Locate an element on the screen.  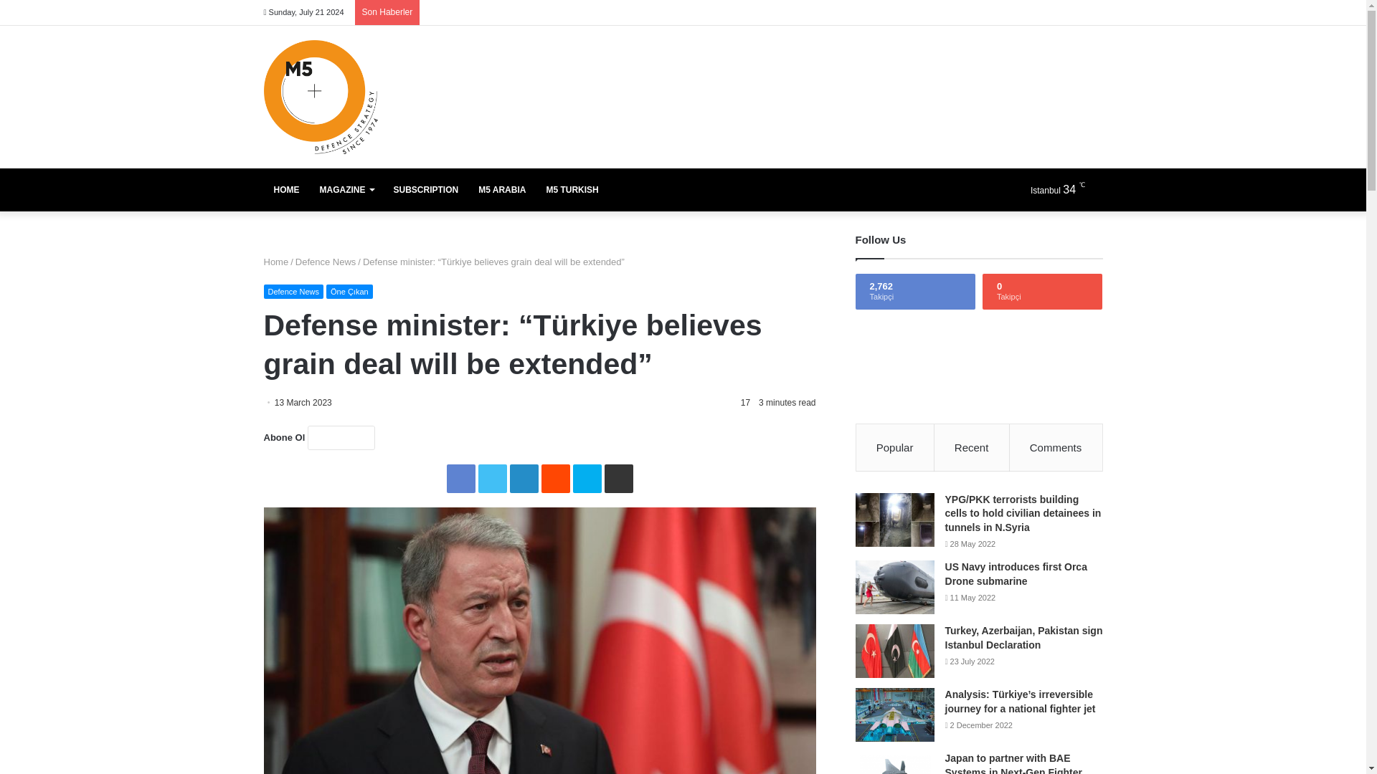
HOME is located at coordinates (287, 189).